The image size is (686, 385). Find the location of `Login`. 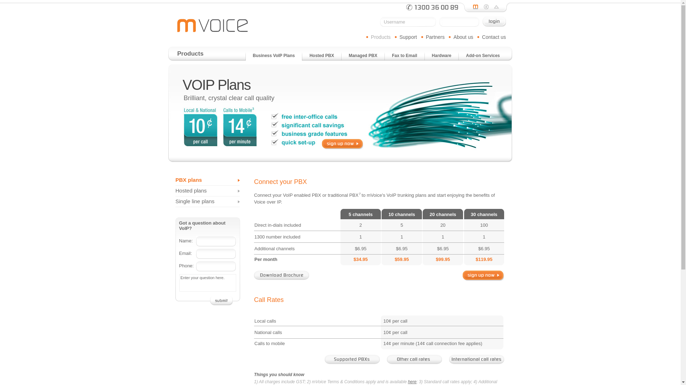

Login is located at coordinates (494, 22).